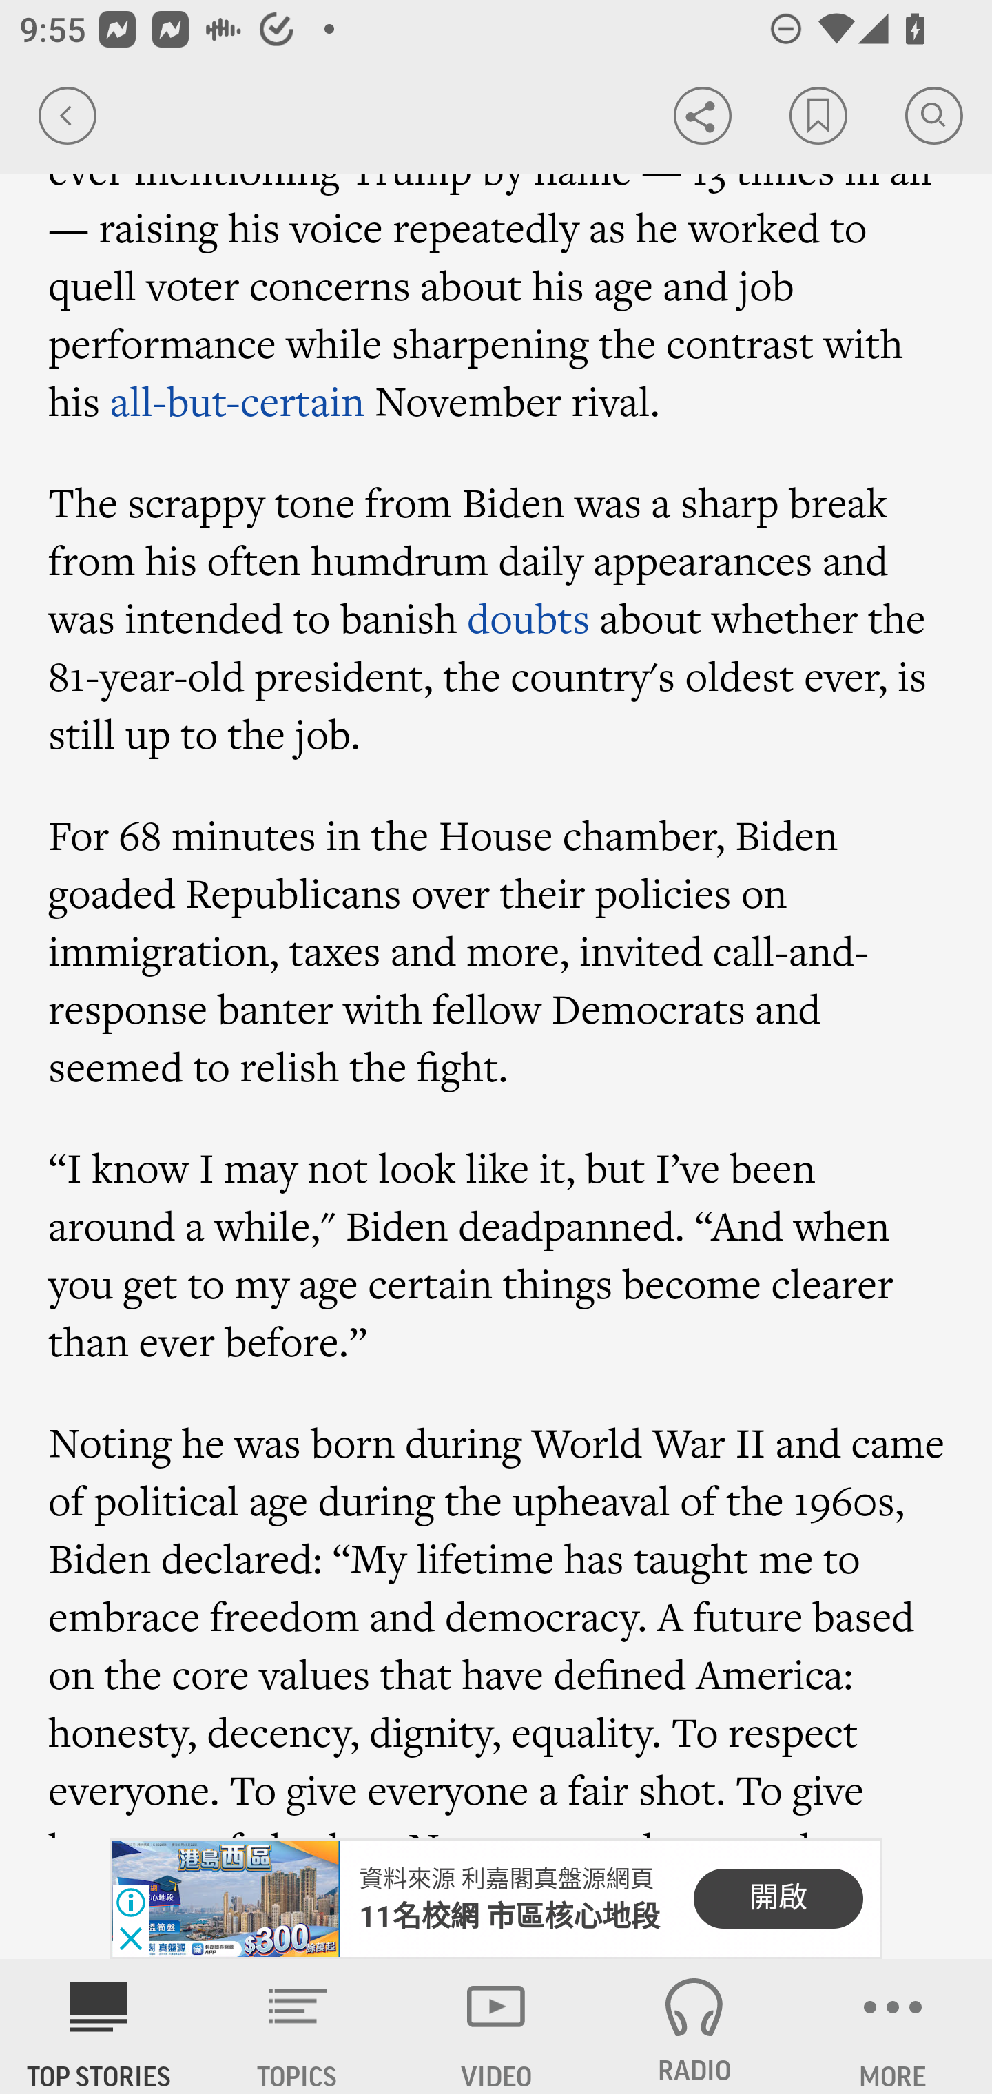  What do you see at coordinates (99, 2026) in the screenshot?
I see `AP News TOP STORIES` at bounding box center [99, 2026].